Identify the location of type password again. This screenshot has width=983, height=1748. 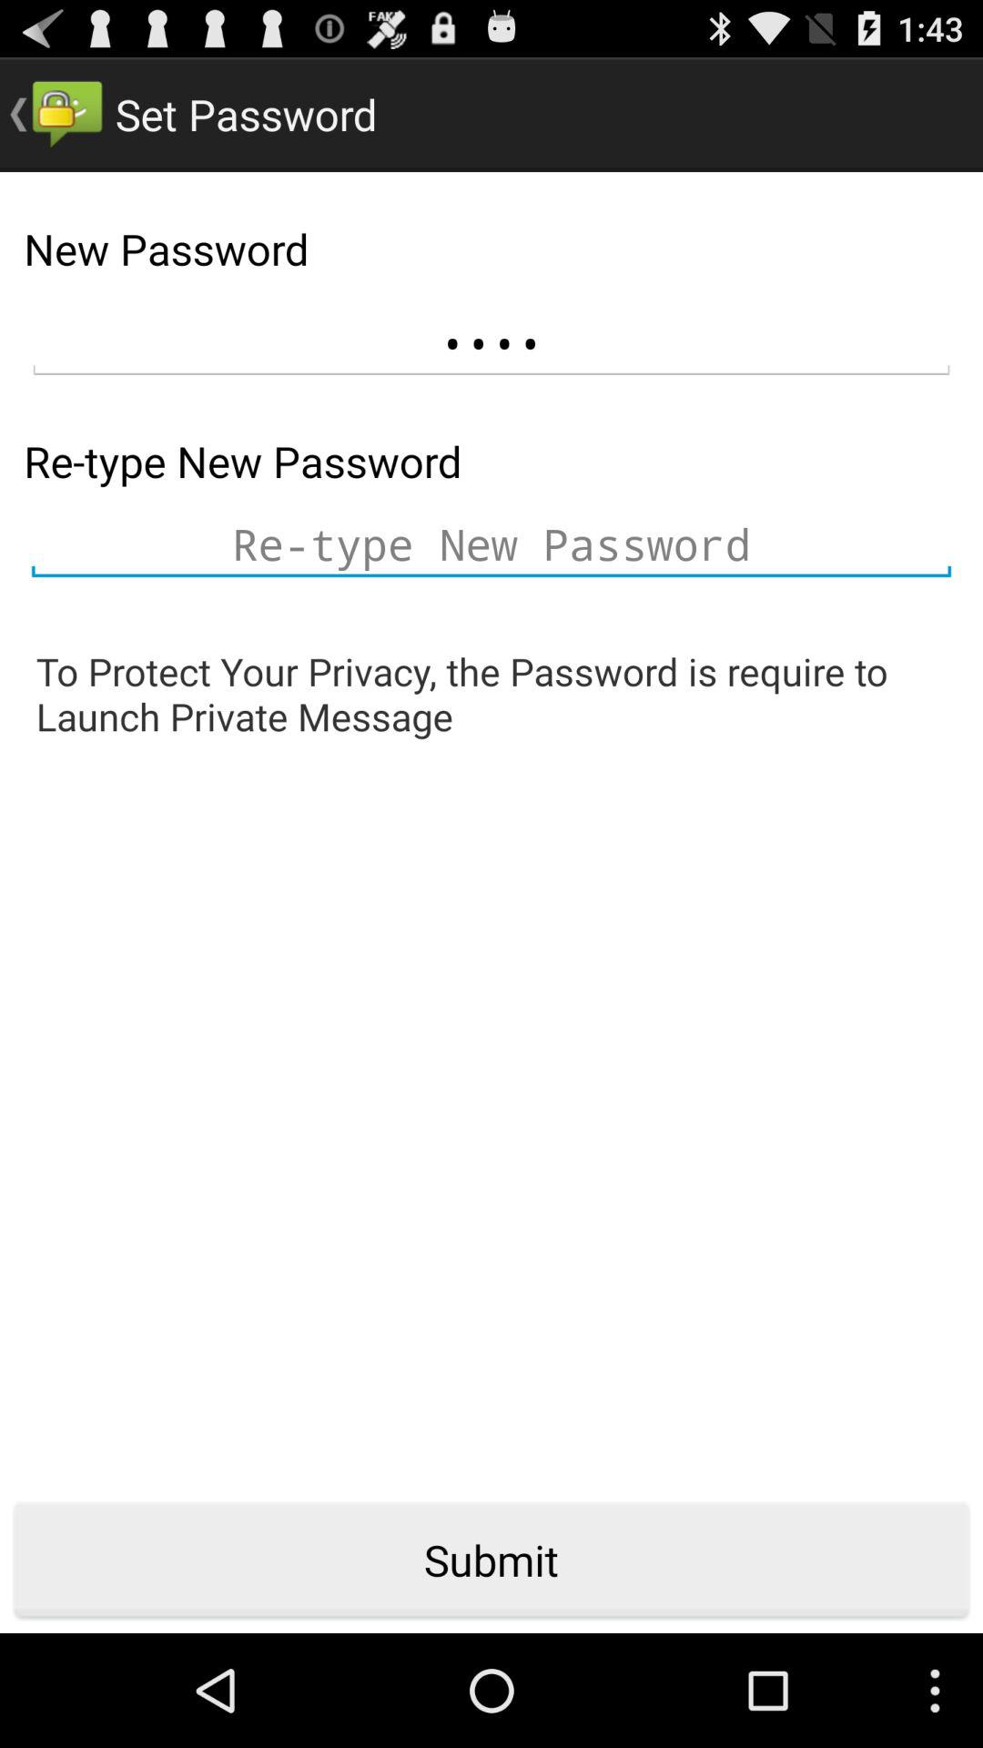
(491, 544).